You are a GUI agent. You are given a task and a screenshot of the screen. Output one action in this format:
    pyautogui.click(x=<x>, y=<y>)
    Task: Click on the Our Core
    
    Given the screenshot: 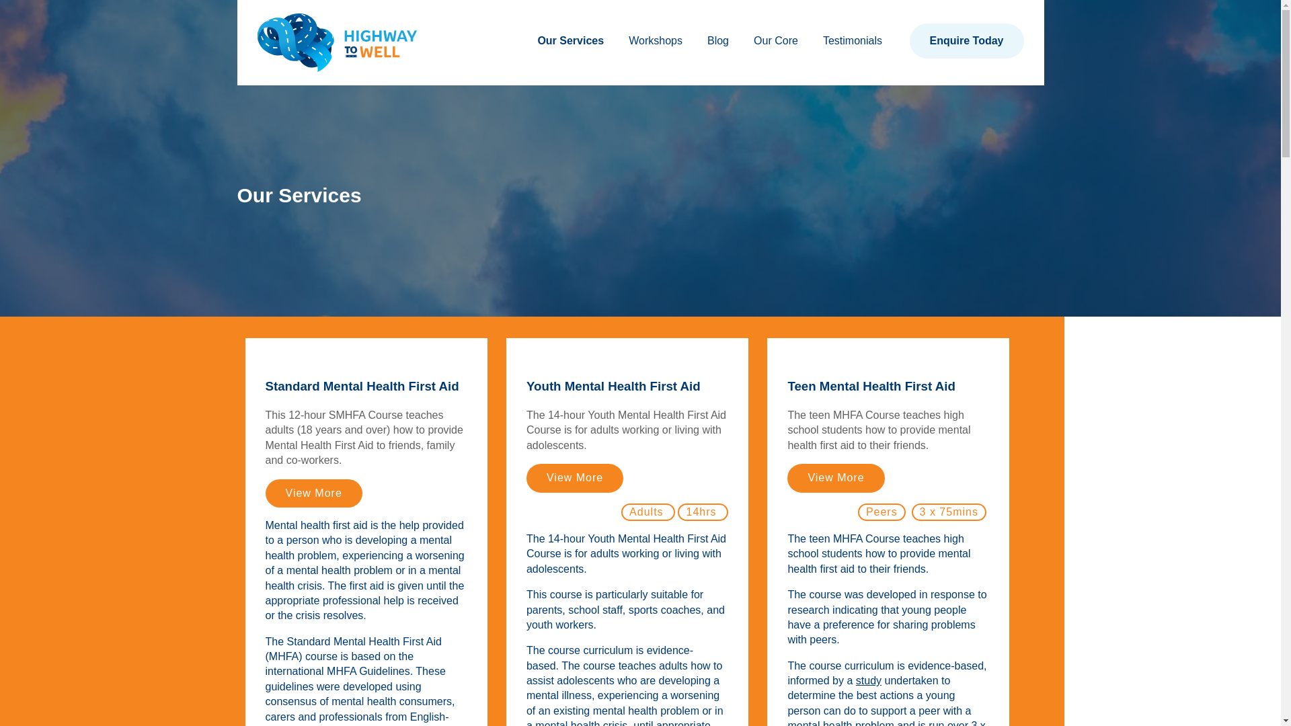 What is the action you would take?
    pyautogui.click(x=773, y=41)
    